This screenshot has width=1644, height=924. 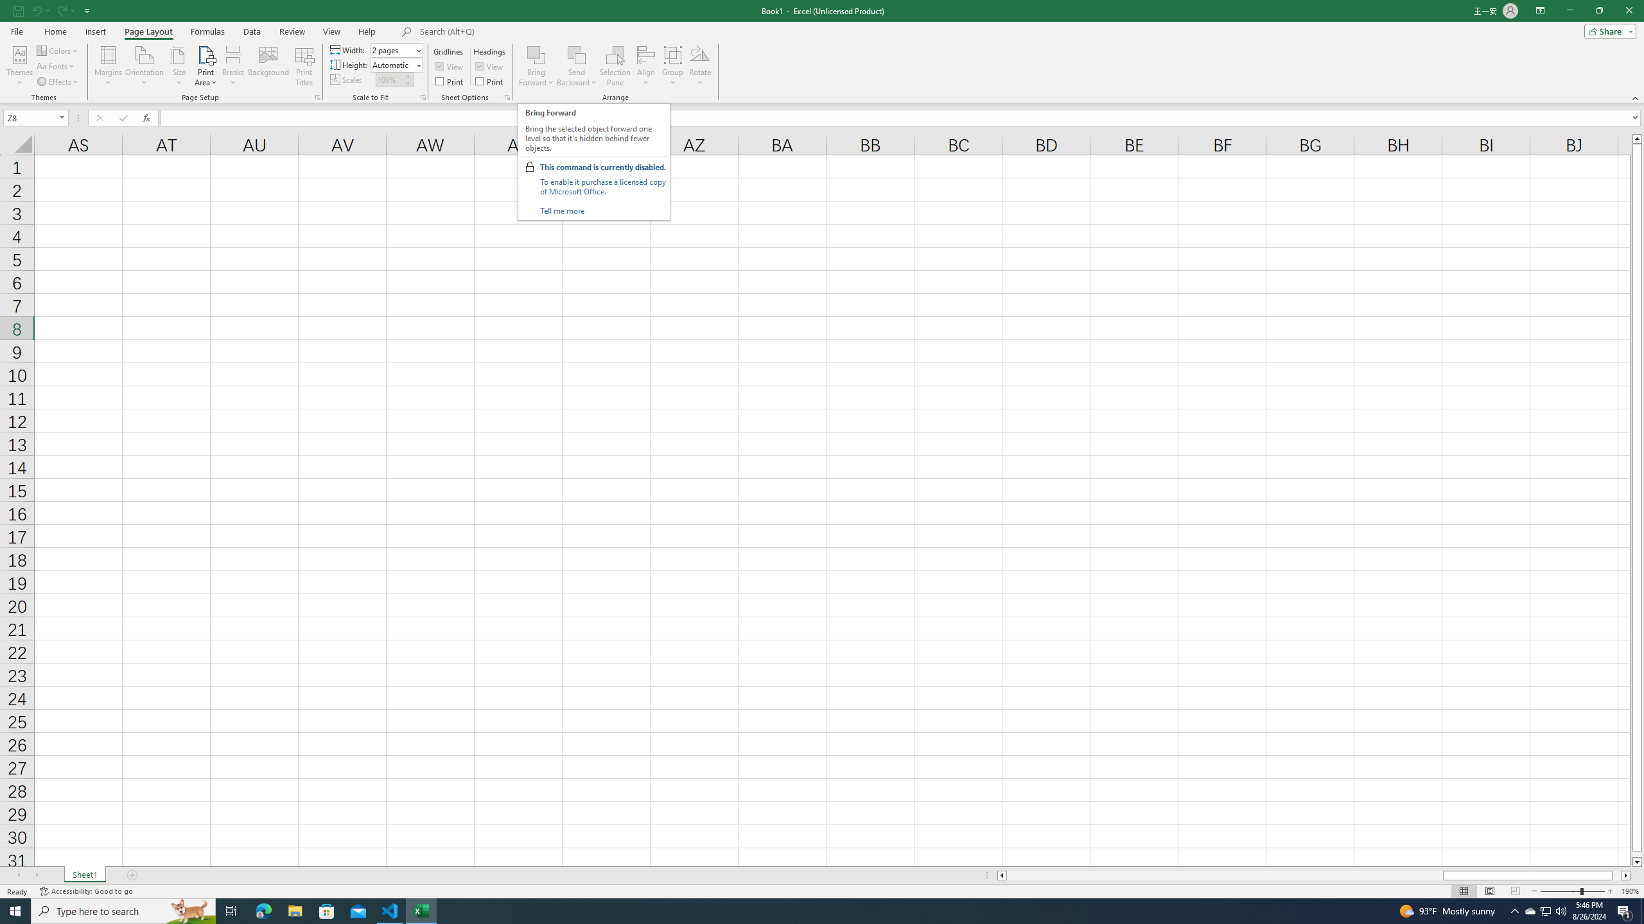 What do you see at coordinates (1224, 875) in the screenshot?
I see `Page left` at bounding box center [1224, 875].